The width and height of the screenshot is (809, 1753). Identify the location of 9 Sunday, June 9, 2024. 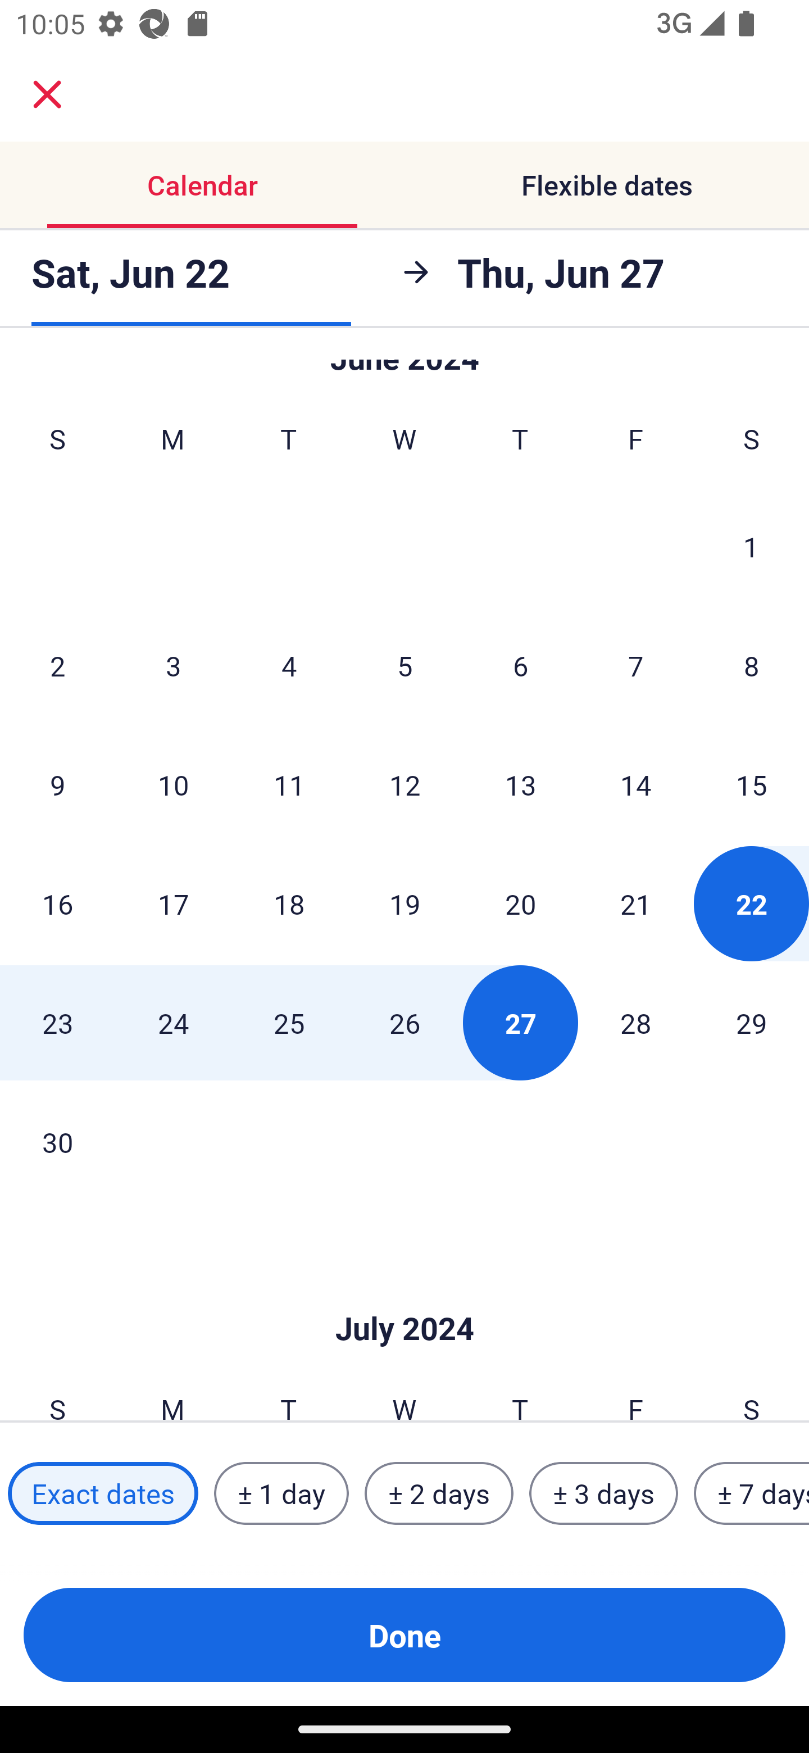
(57, 784).